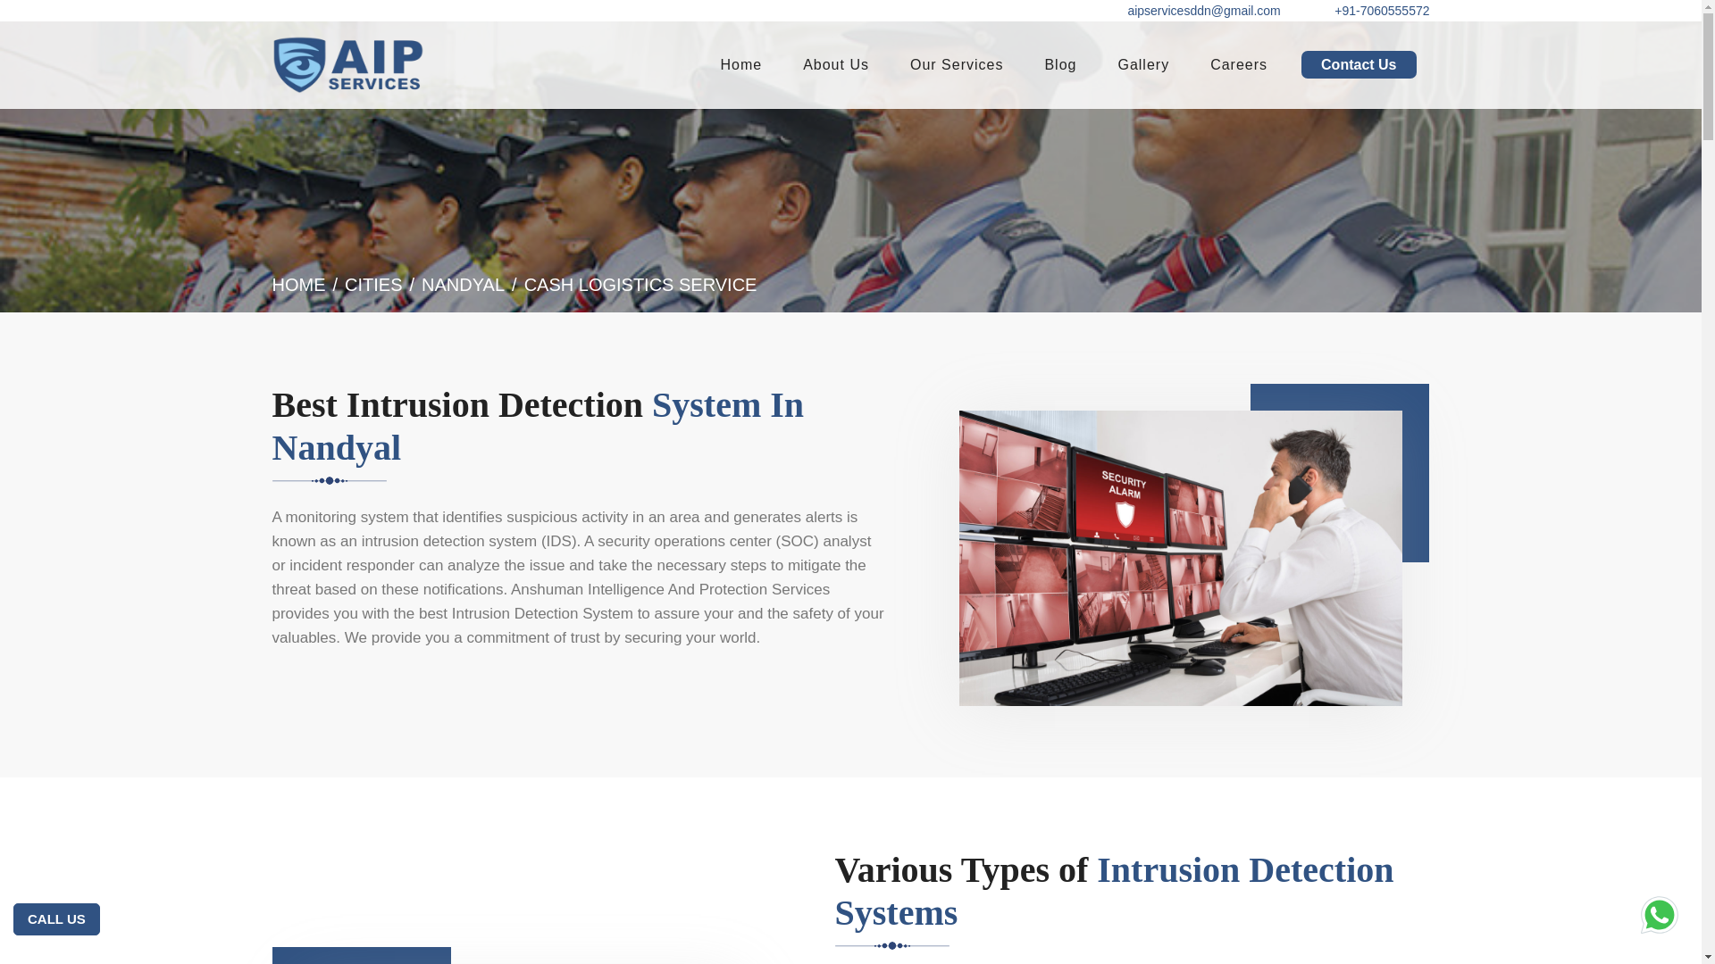  Describe the element at coordinates (1238, 63) in the screenshot. I see `Career With AIPS` at that location.